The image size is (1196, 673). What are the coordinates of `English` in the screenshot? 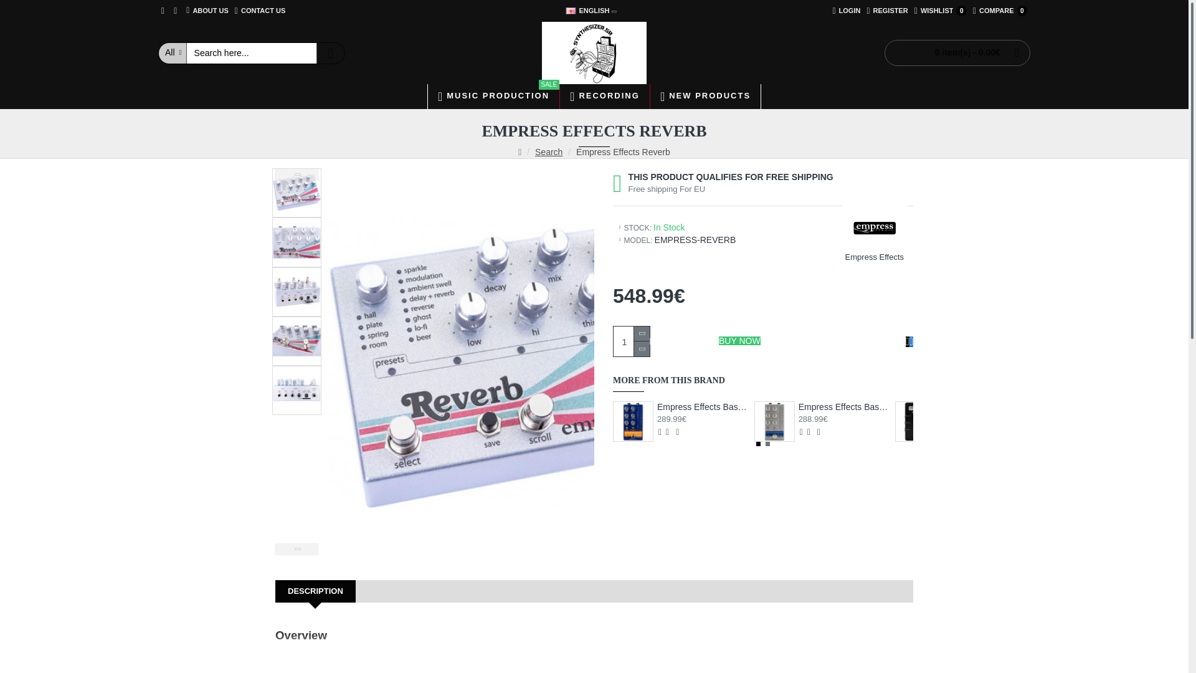 It's located at (631, 341).